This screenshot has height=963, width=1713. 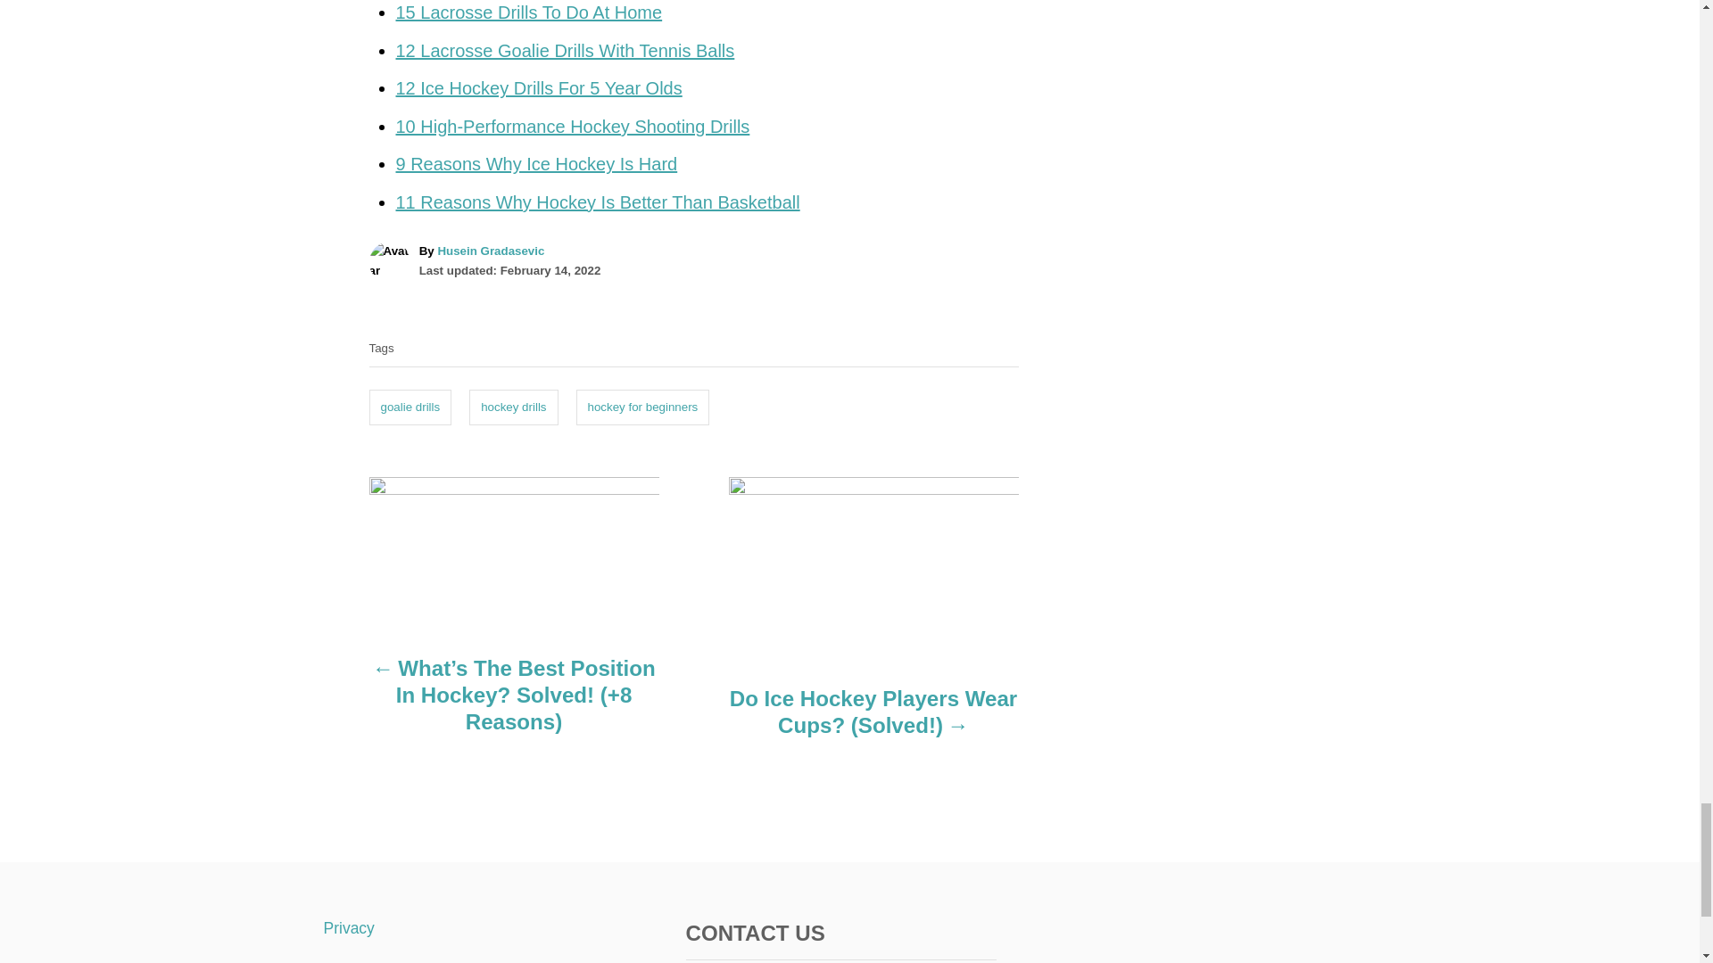 What do you see at coordinates (598, 202) in the screenshot?
I see `11 Reasons Why Hockey Is Better Than Basketball` at bounding box center [598, 202].